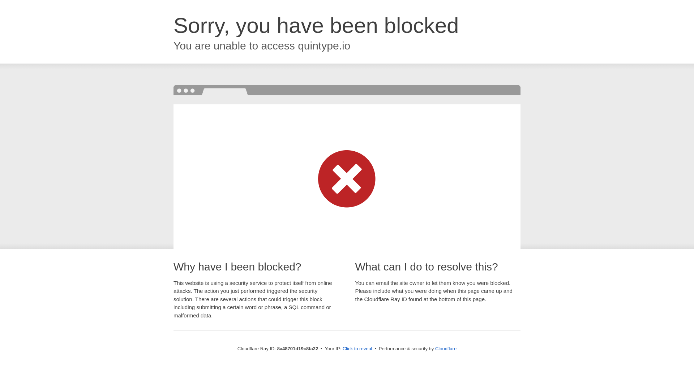  Describe the element at coordinates (357, 349) in the screenshot. I see `Click to reveal` at that location.